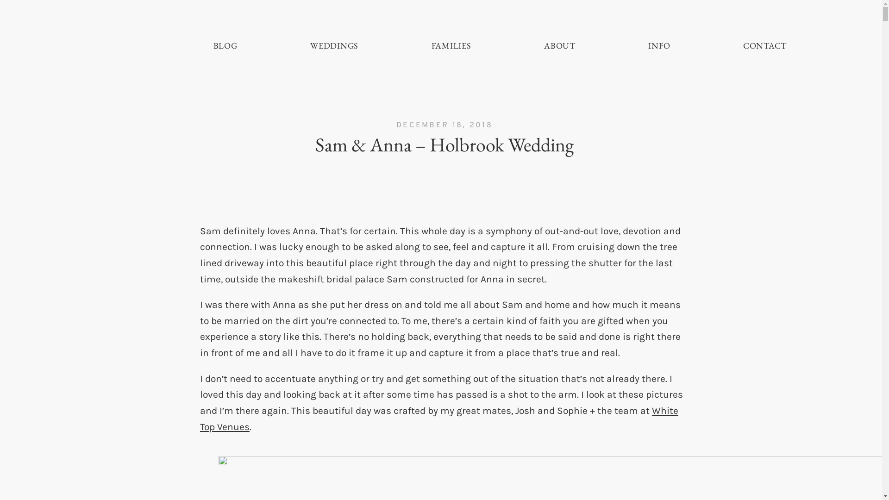  I want to click on ABOUT, so click(560, 46).